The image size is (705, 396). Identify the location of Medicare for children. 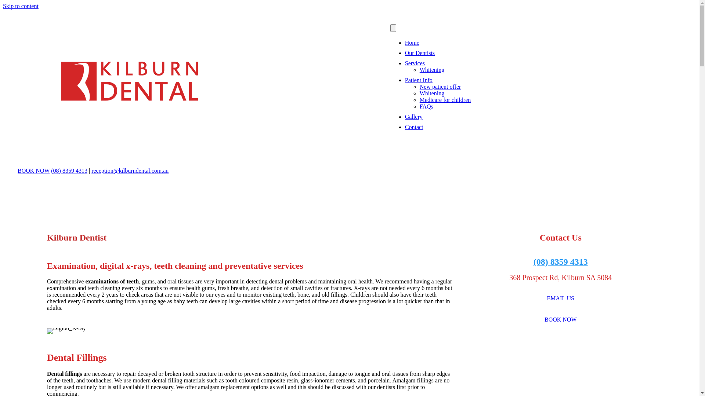
(445, 100).